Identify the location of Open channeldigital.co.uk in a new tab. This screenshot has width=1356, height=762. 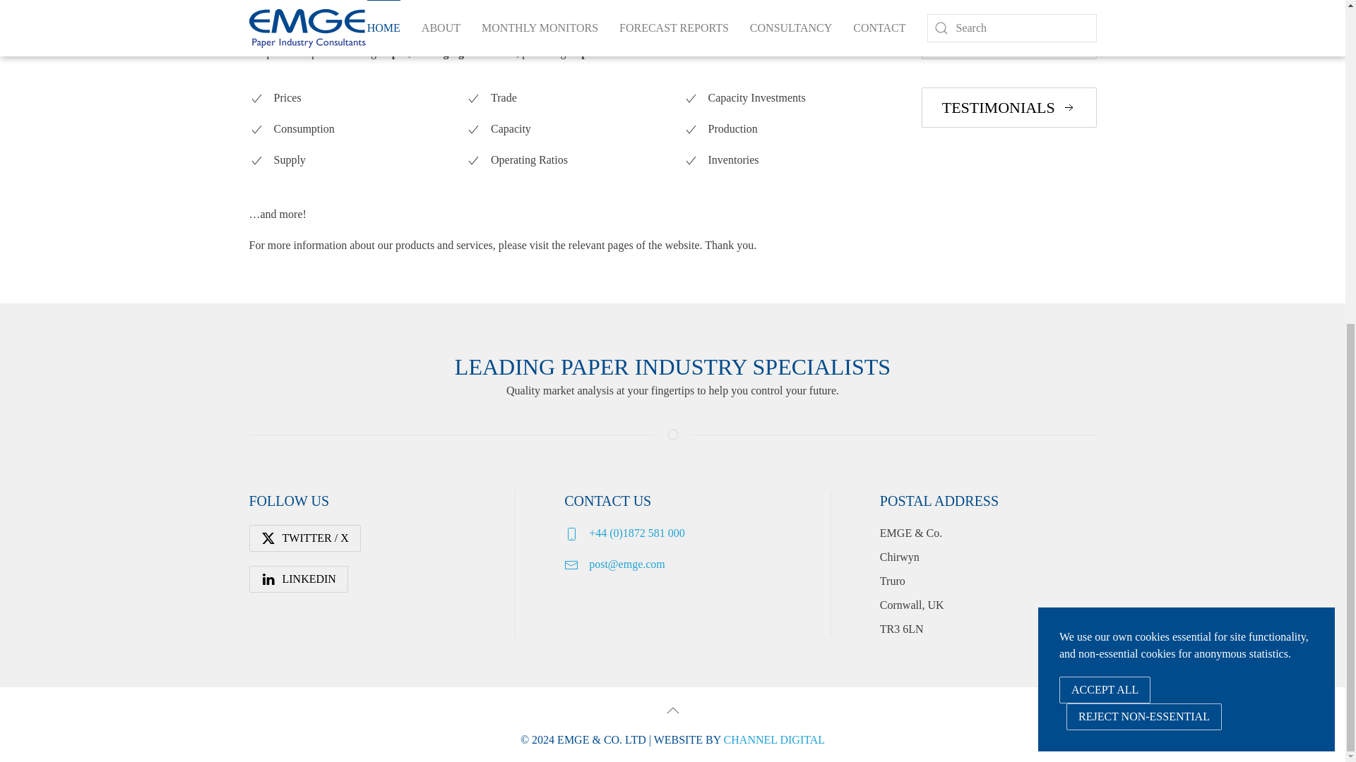
(774, 739).